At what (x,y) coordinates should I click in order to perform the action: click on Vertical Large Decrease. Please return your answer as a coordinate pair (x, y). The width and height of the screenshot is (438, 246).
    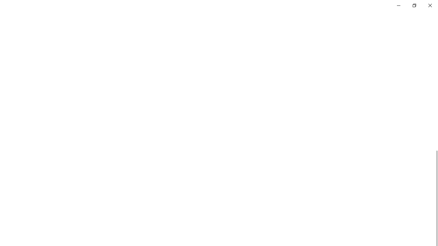
    Looking at the image, I should click on (435, 94).